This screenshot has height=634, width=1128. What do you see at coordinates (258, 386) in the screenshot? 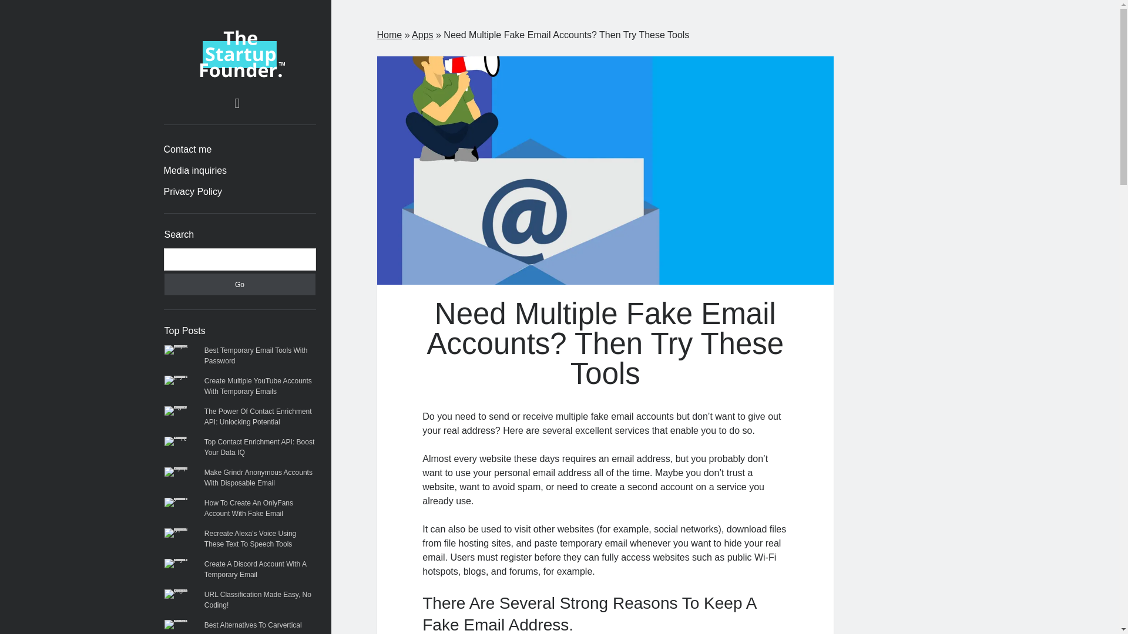
I see `Create Multiple YouTube Accounts With Temporary Emails` at bounding box center [258, 386].